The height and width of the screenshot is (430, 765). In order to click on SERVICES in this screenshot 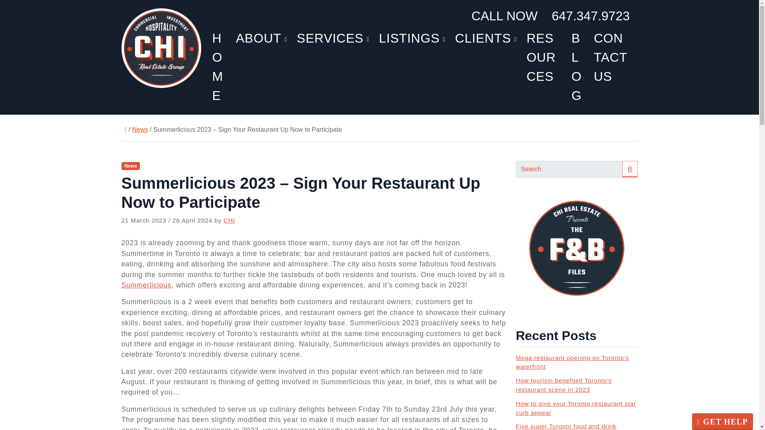, I will do `click(333, 38)`.